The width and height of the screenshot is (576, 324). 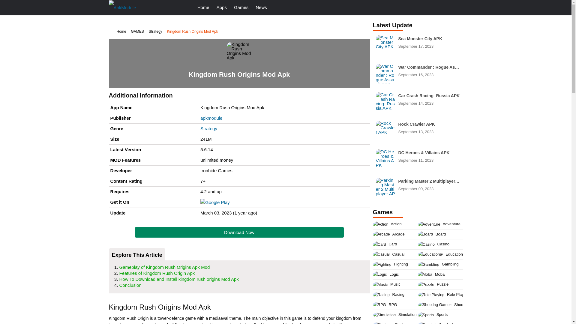 I want to click on Strategy, so click(x=209, y=128).